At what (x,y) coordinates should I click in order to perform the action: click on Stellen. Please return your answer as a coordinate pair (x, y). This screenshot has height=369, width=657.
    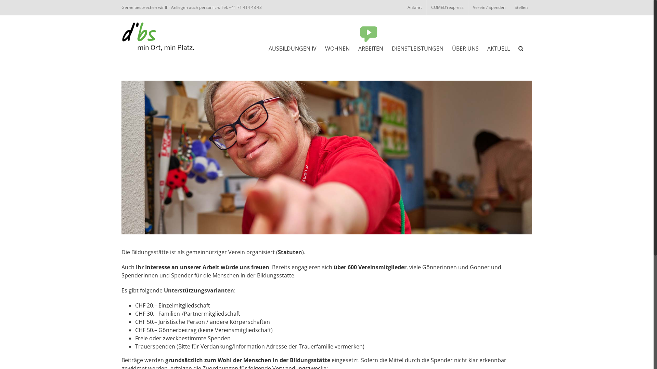
    Looking at the image, I should click on (521, 8).